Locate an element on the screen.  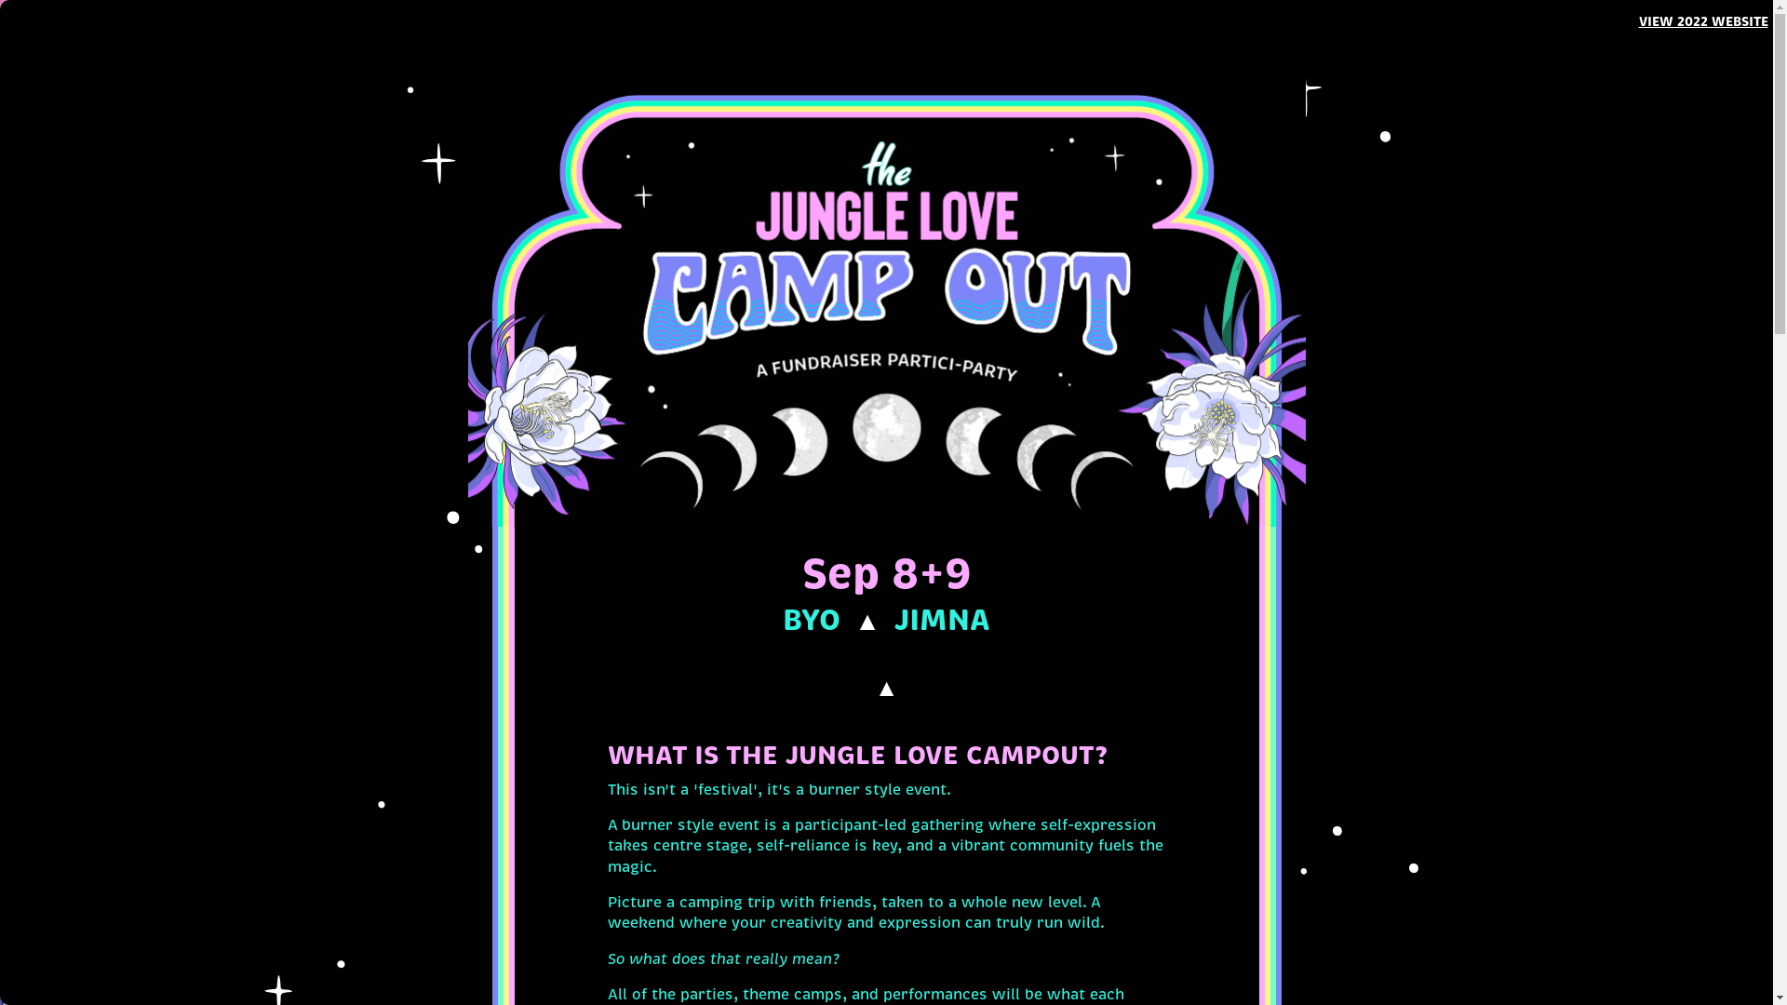
VIEW 2022 WEBSITE is located at coordinates (1703, 21).